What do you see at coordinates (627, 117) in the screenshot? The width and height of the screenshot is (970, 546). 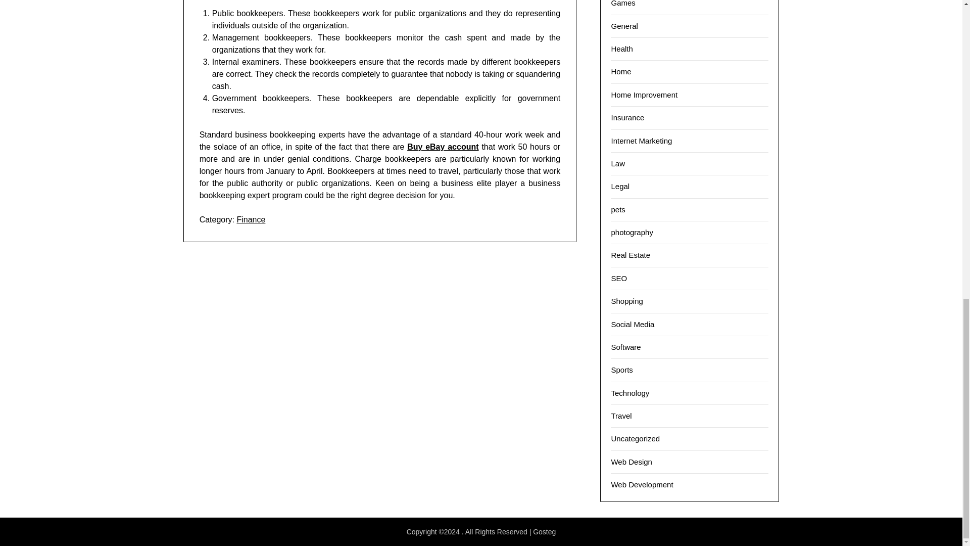 I see `Insurance` at bounding box center [627, 117].